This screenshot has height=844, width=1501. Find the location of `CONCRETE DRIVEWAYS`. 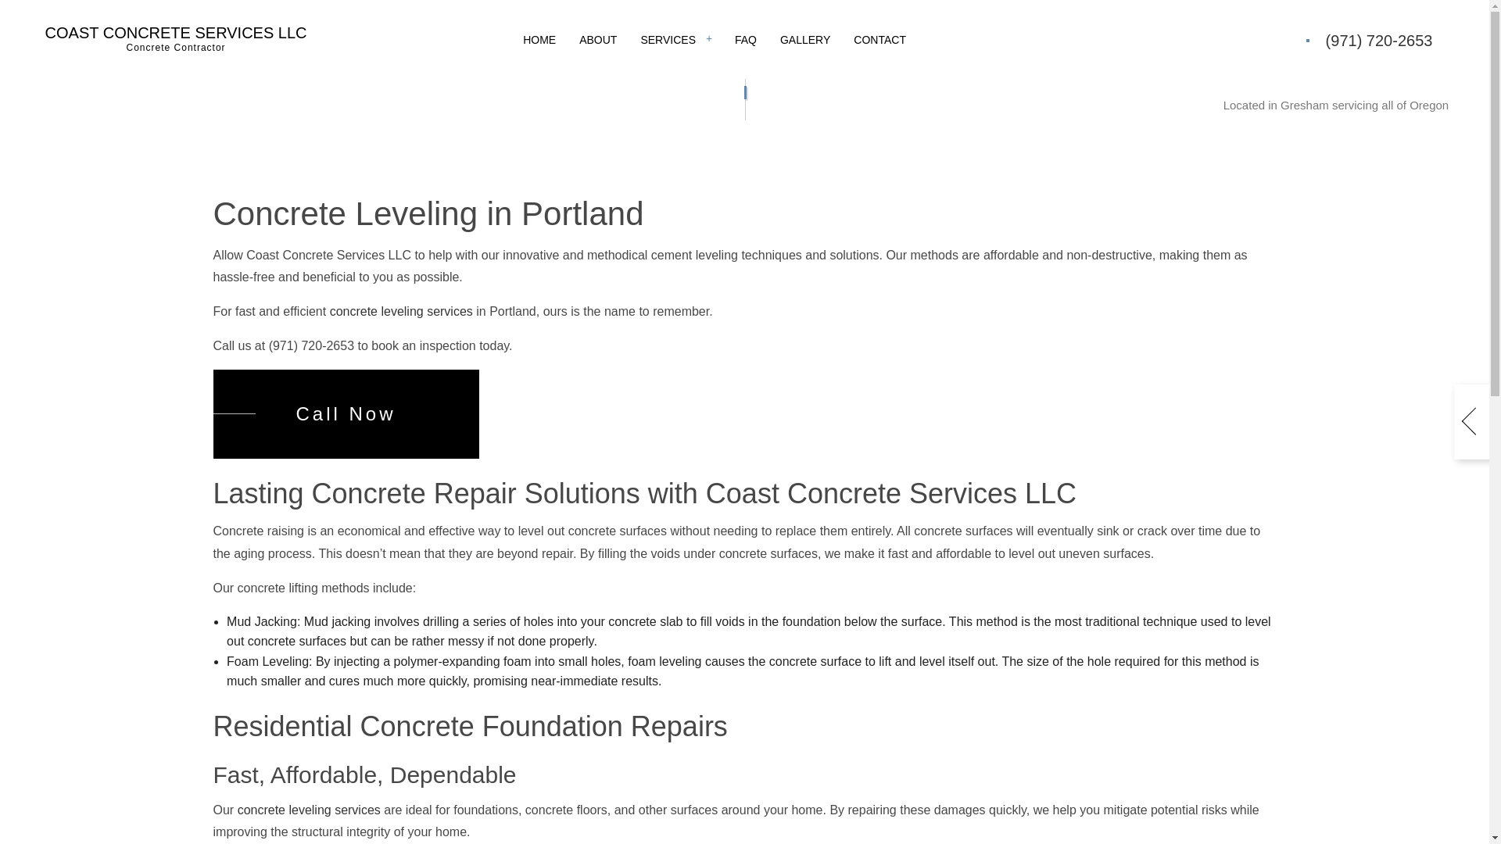

CONCRETE DRIVEWAYS is located at coordinates (764, 97).